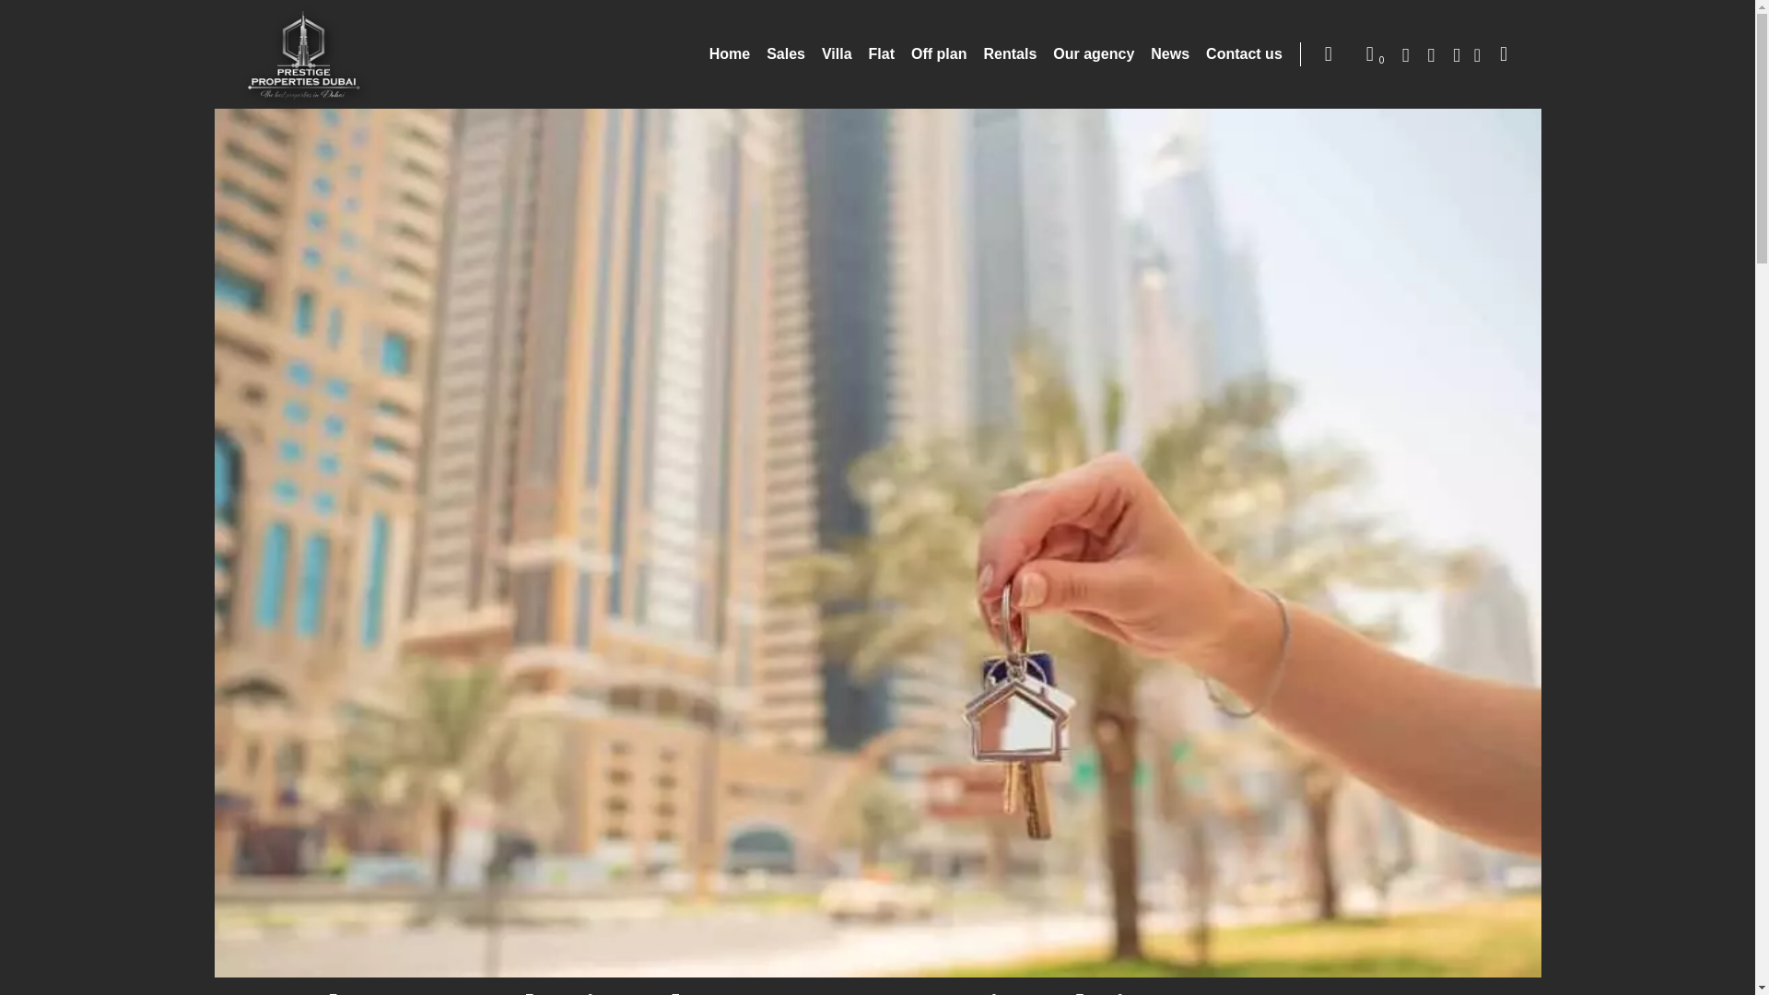 The image size is (1769, 995). Describe the element at coordinates (1010, 53) in the screenshot. I see `Rentals` at that location.